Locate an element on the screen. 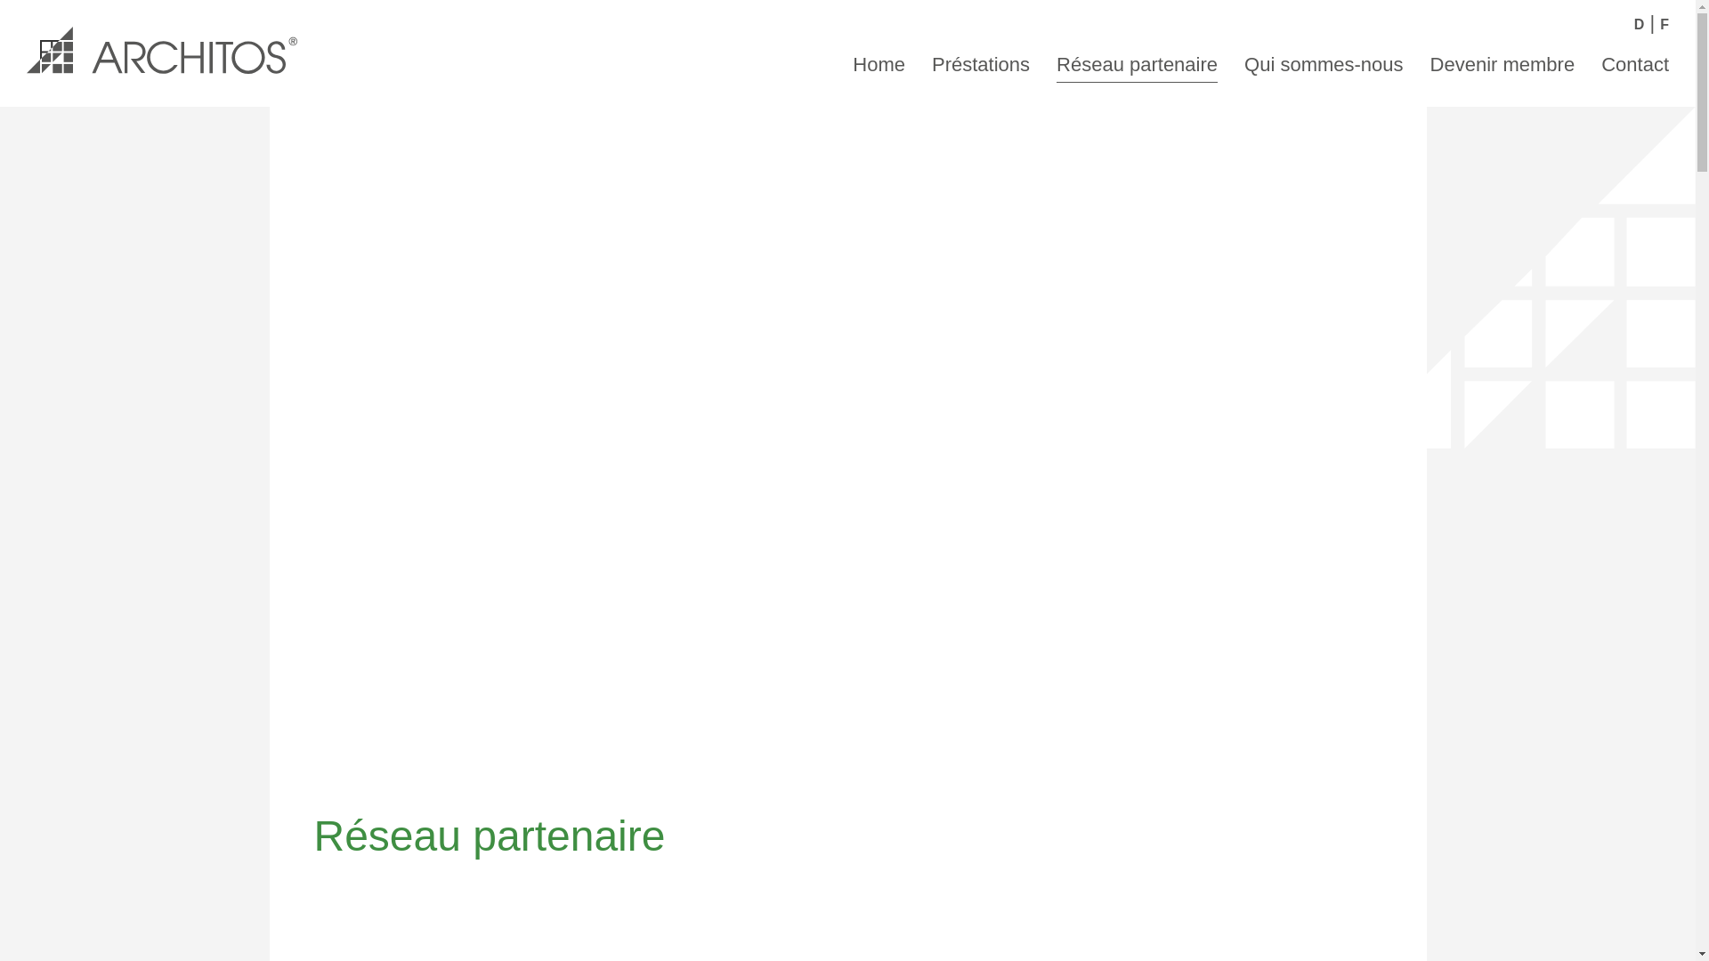 The height and width of the screenshot is (961, 1709). F is located at coordinates (1664, 25).